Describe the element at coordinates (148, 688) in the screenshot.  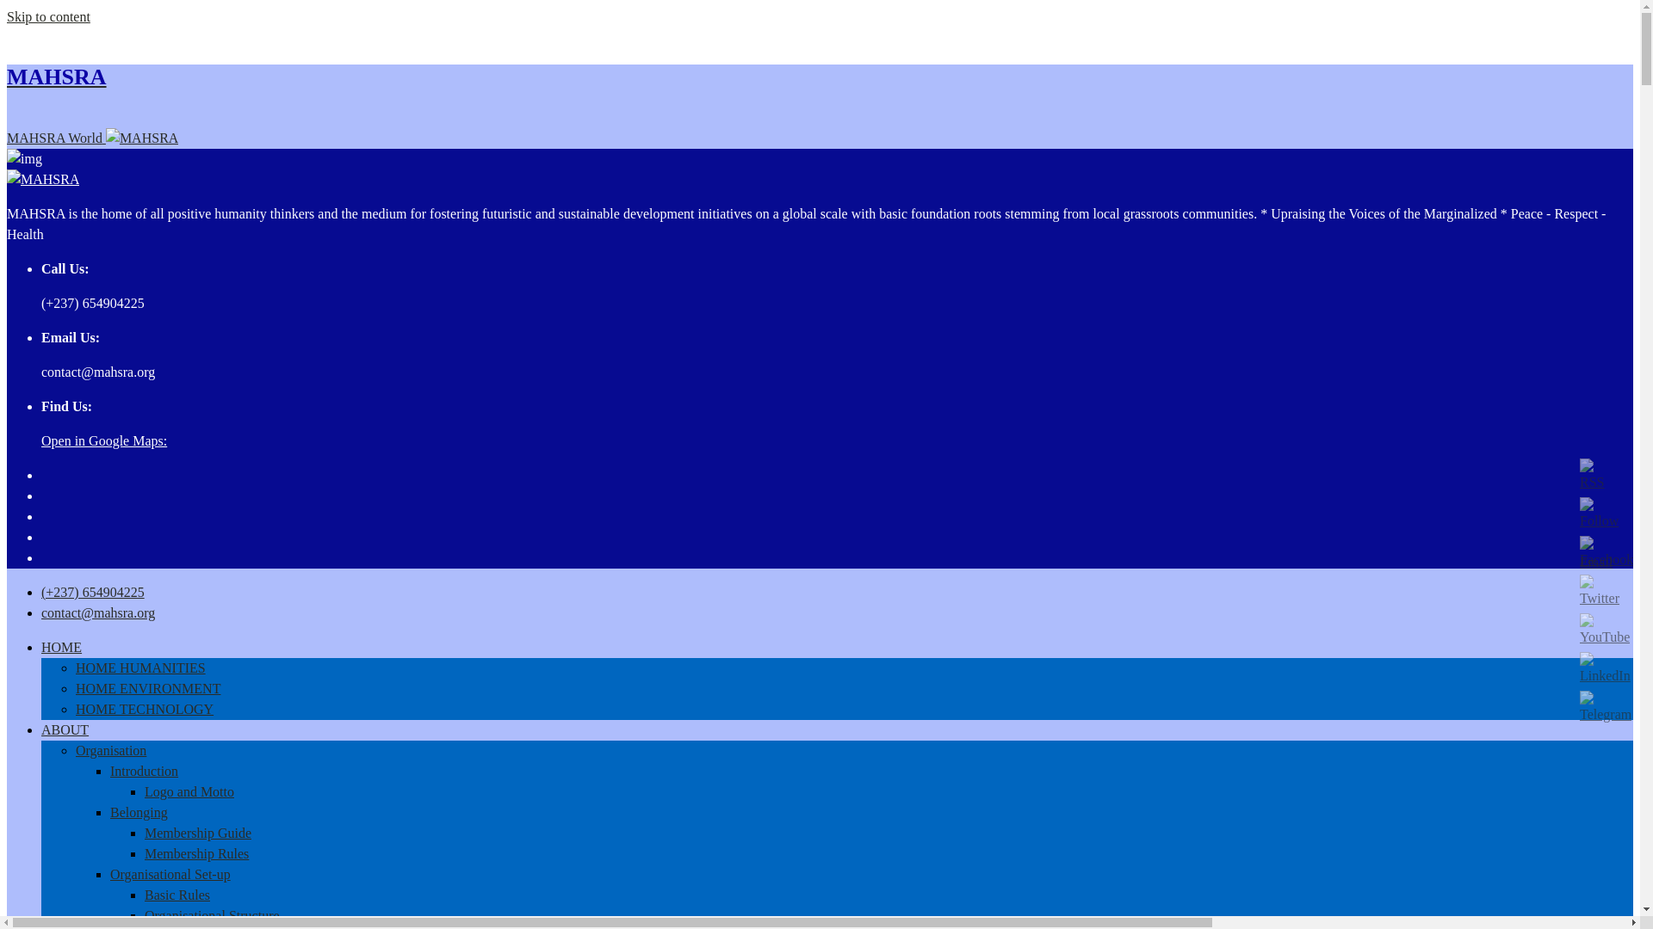
I see `HOME ENVIRONMENT` at that location.